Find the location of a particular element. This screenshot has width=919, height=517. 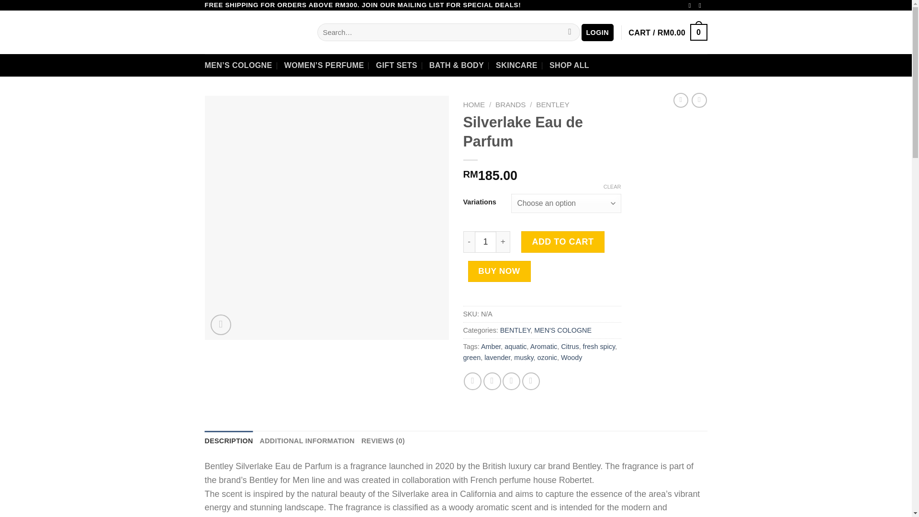

BENTLEY is located at coordinates (552, 104).